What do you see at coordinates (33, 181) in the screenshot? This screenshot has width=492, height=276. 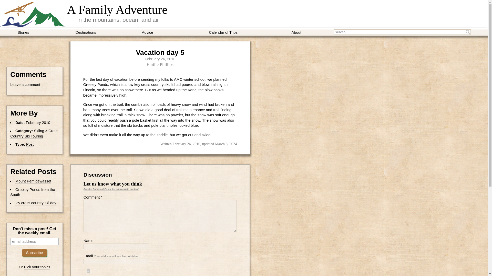 I see `Mount Pemigewasset` at bounding box center [33, 181].